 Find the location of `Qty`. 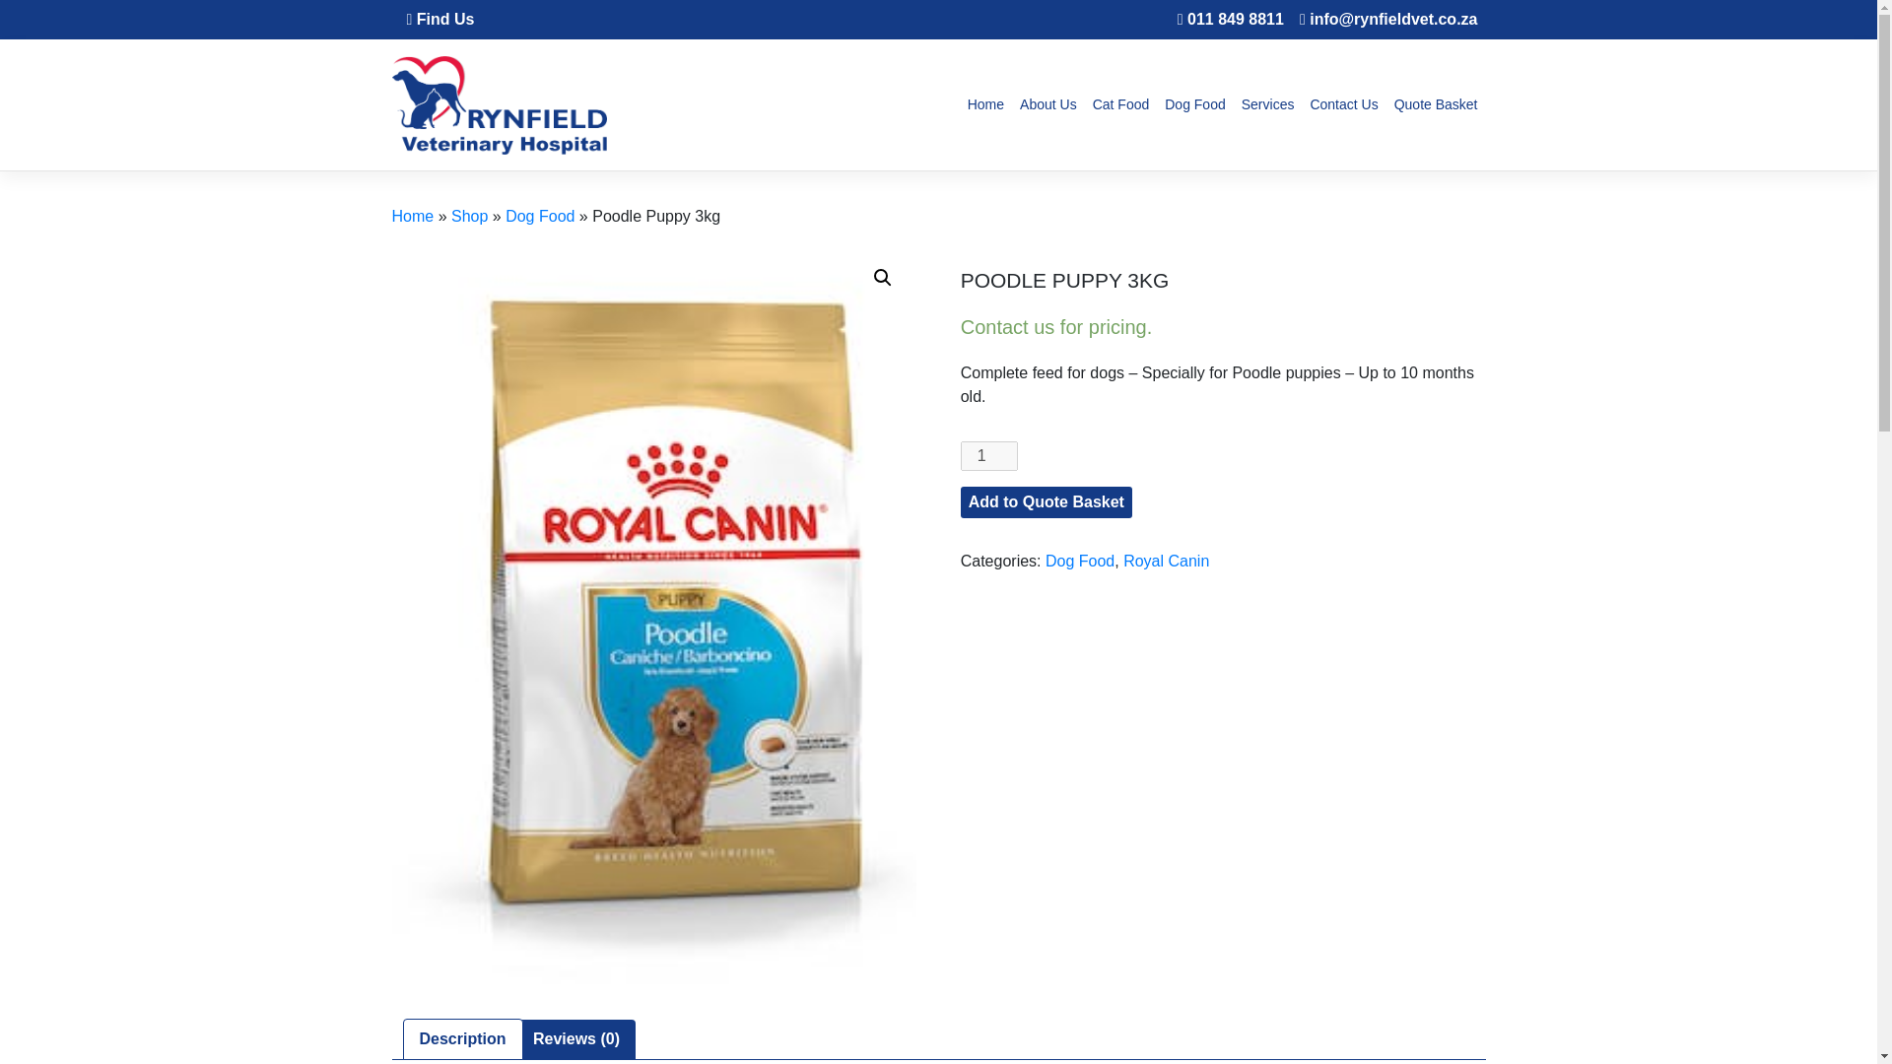

Qty is located at coordinates (989, 456).